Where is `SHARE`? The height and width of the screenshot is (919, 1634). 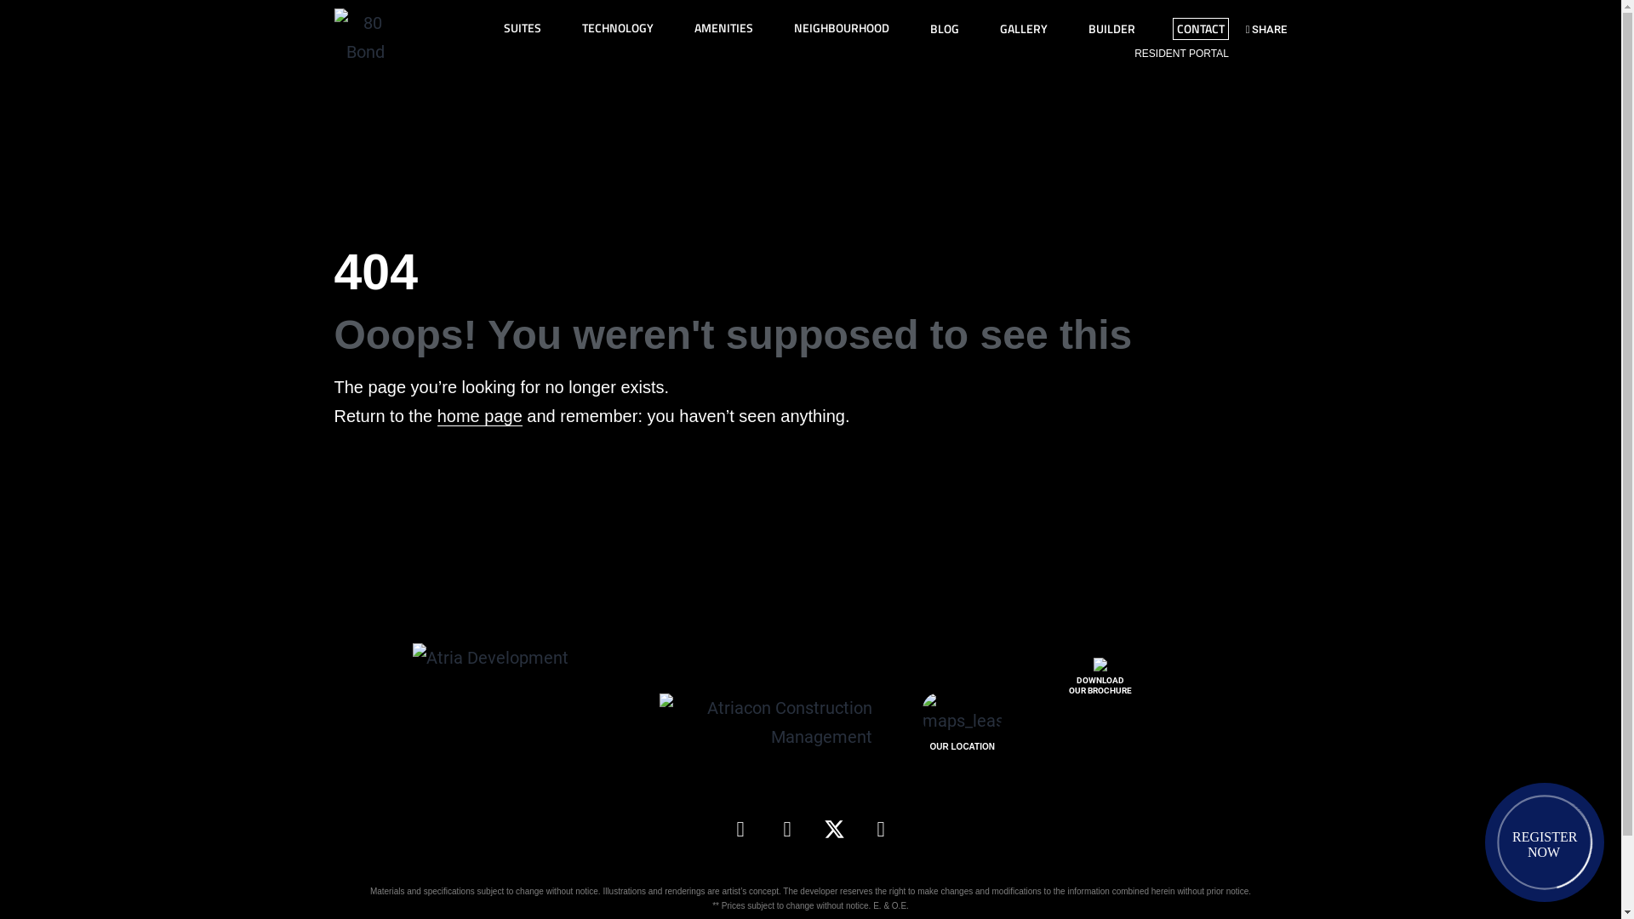
SHARE is located at coordinates (1266, 29).